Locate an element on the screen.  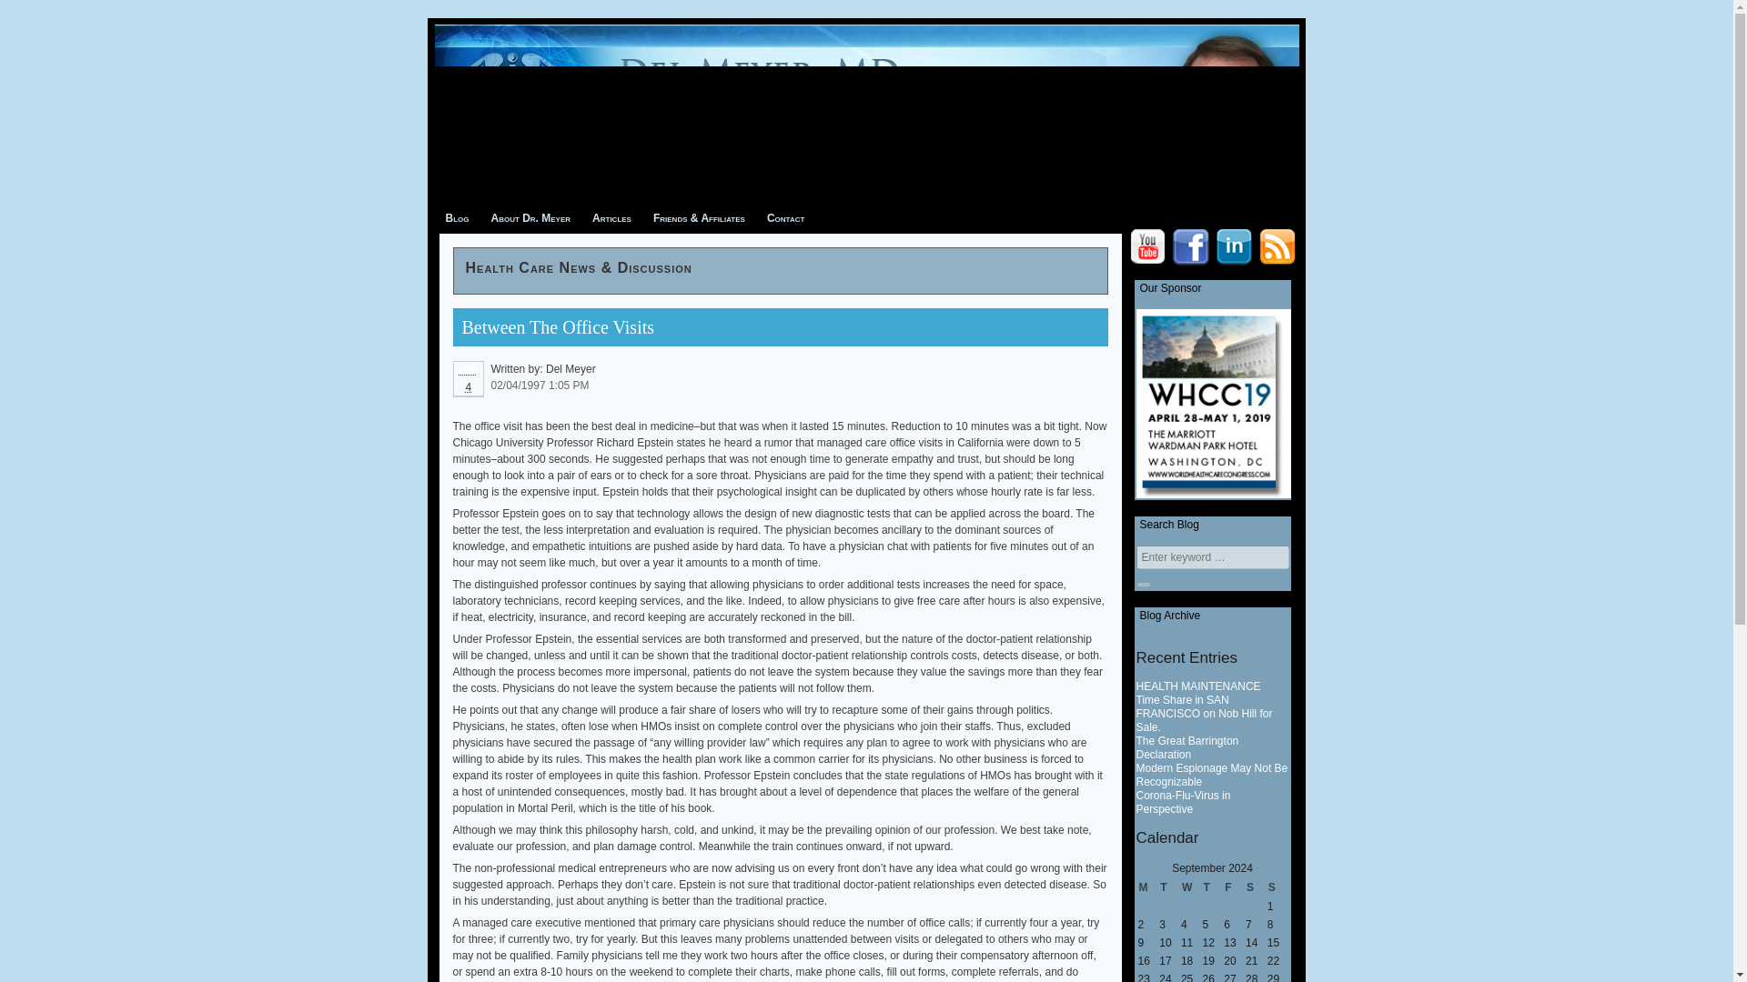
Saturday is located at coordinates (1255, 887).